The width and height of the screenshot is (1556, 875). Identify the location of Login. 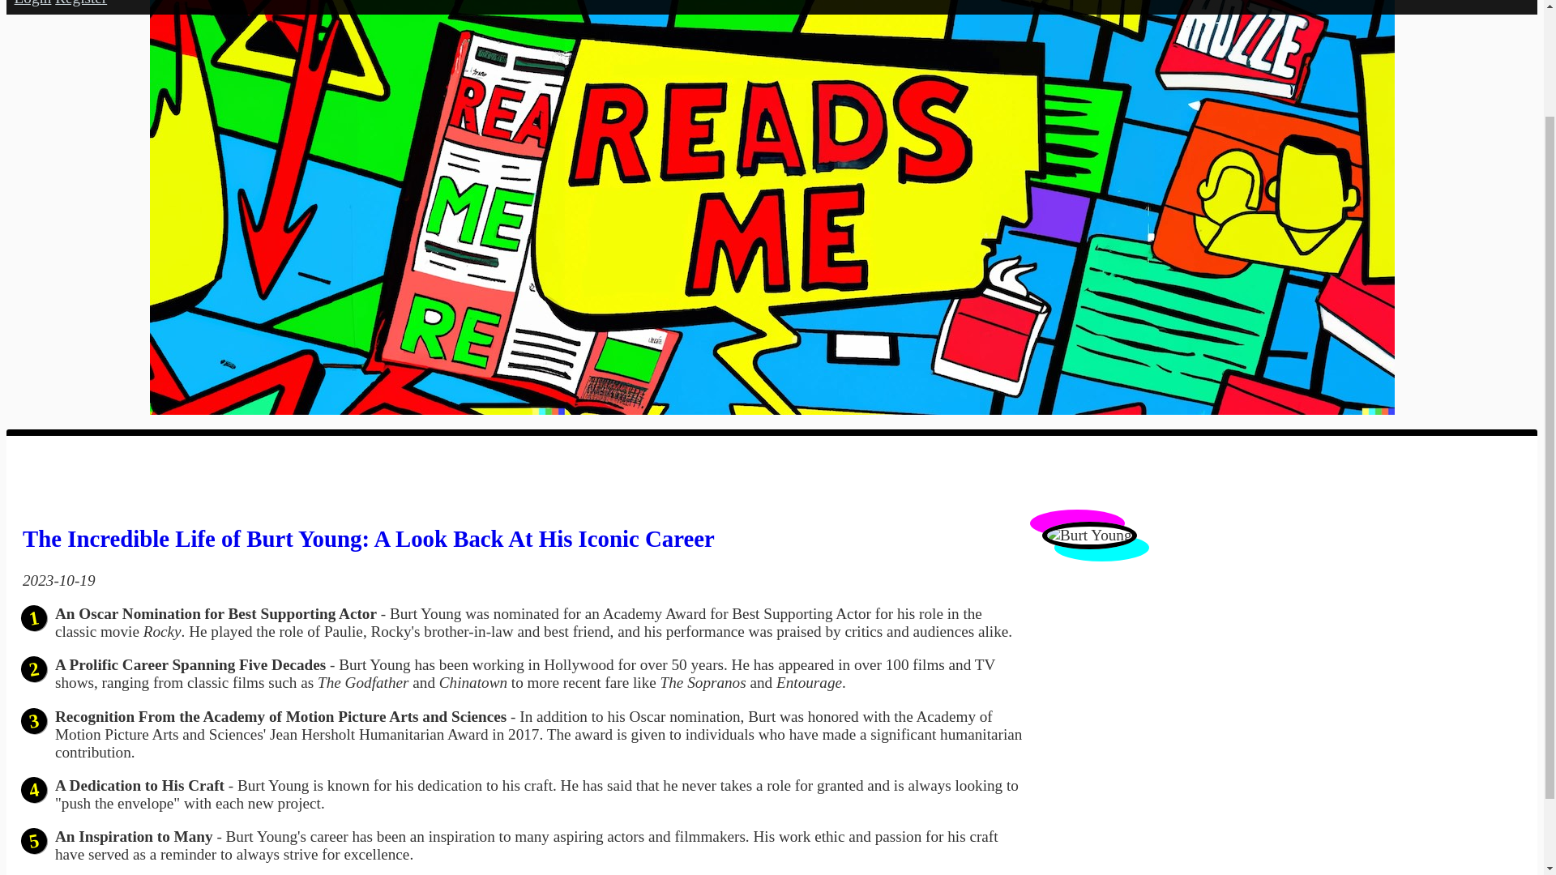
(32, 3).